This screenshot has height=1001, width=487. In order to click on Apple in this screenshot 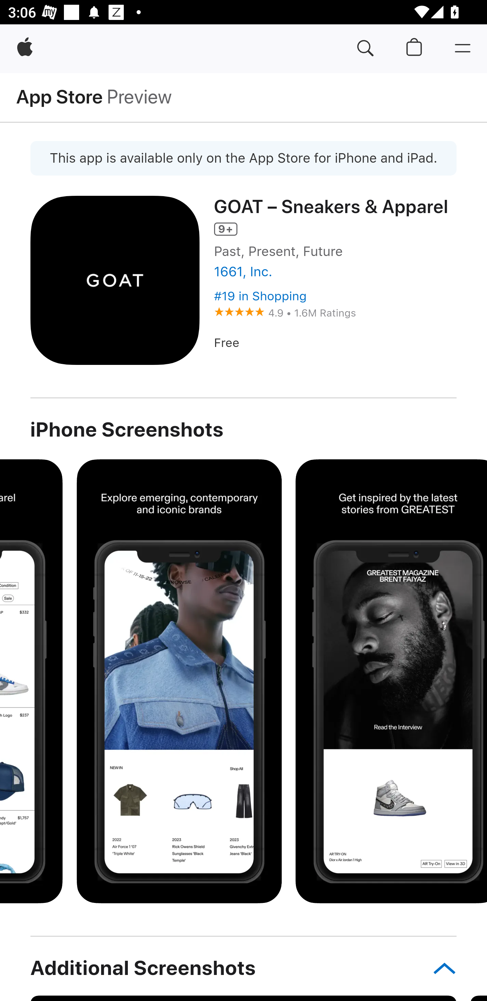, I will do `click(25, 49)`.